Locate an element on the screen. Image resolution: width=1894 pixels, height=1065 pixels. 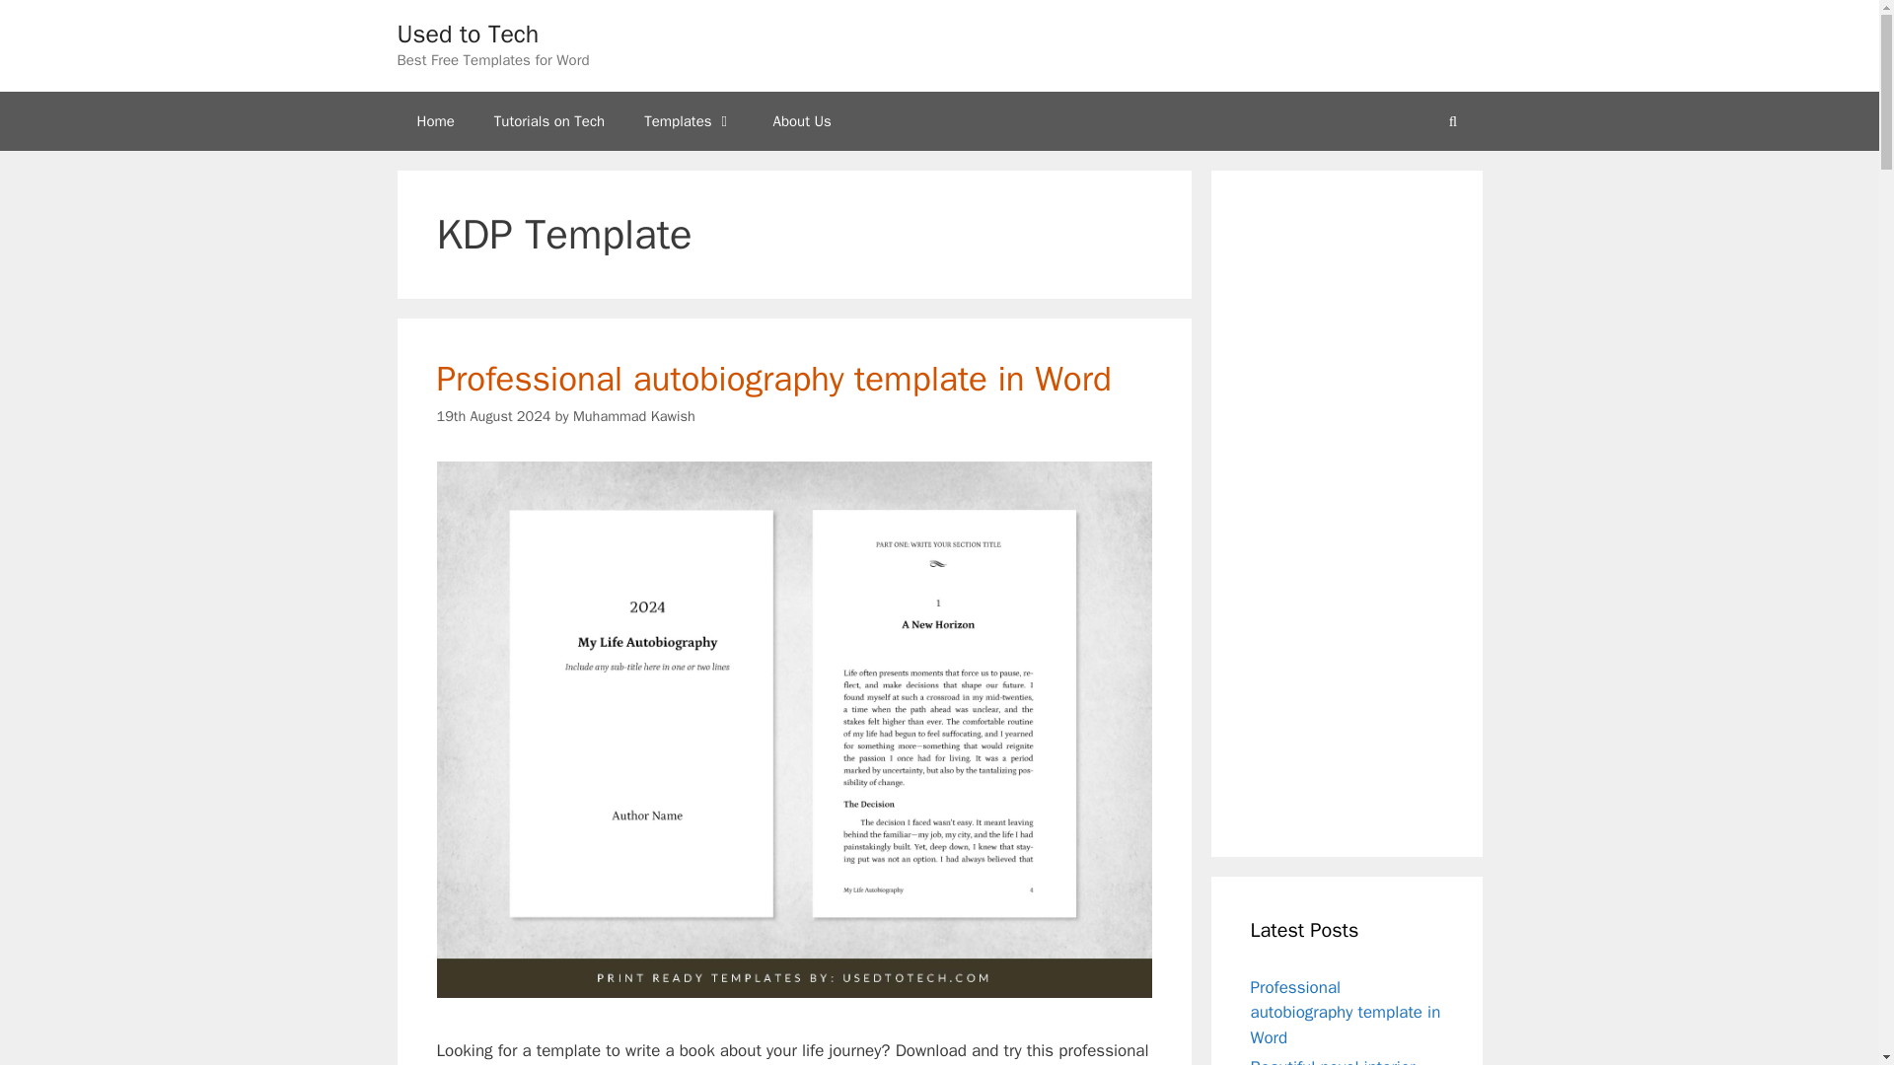
View all posts by Muhammad Kawish is located at coordinates (633, 415).